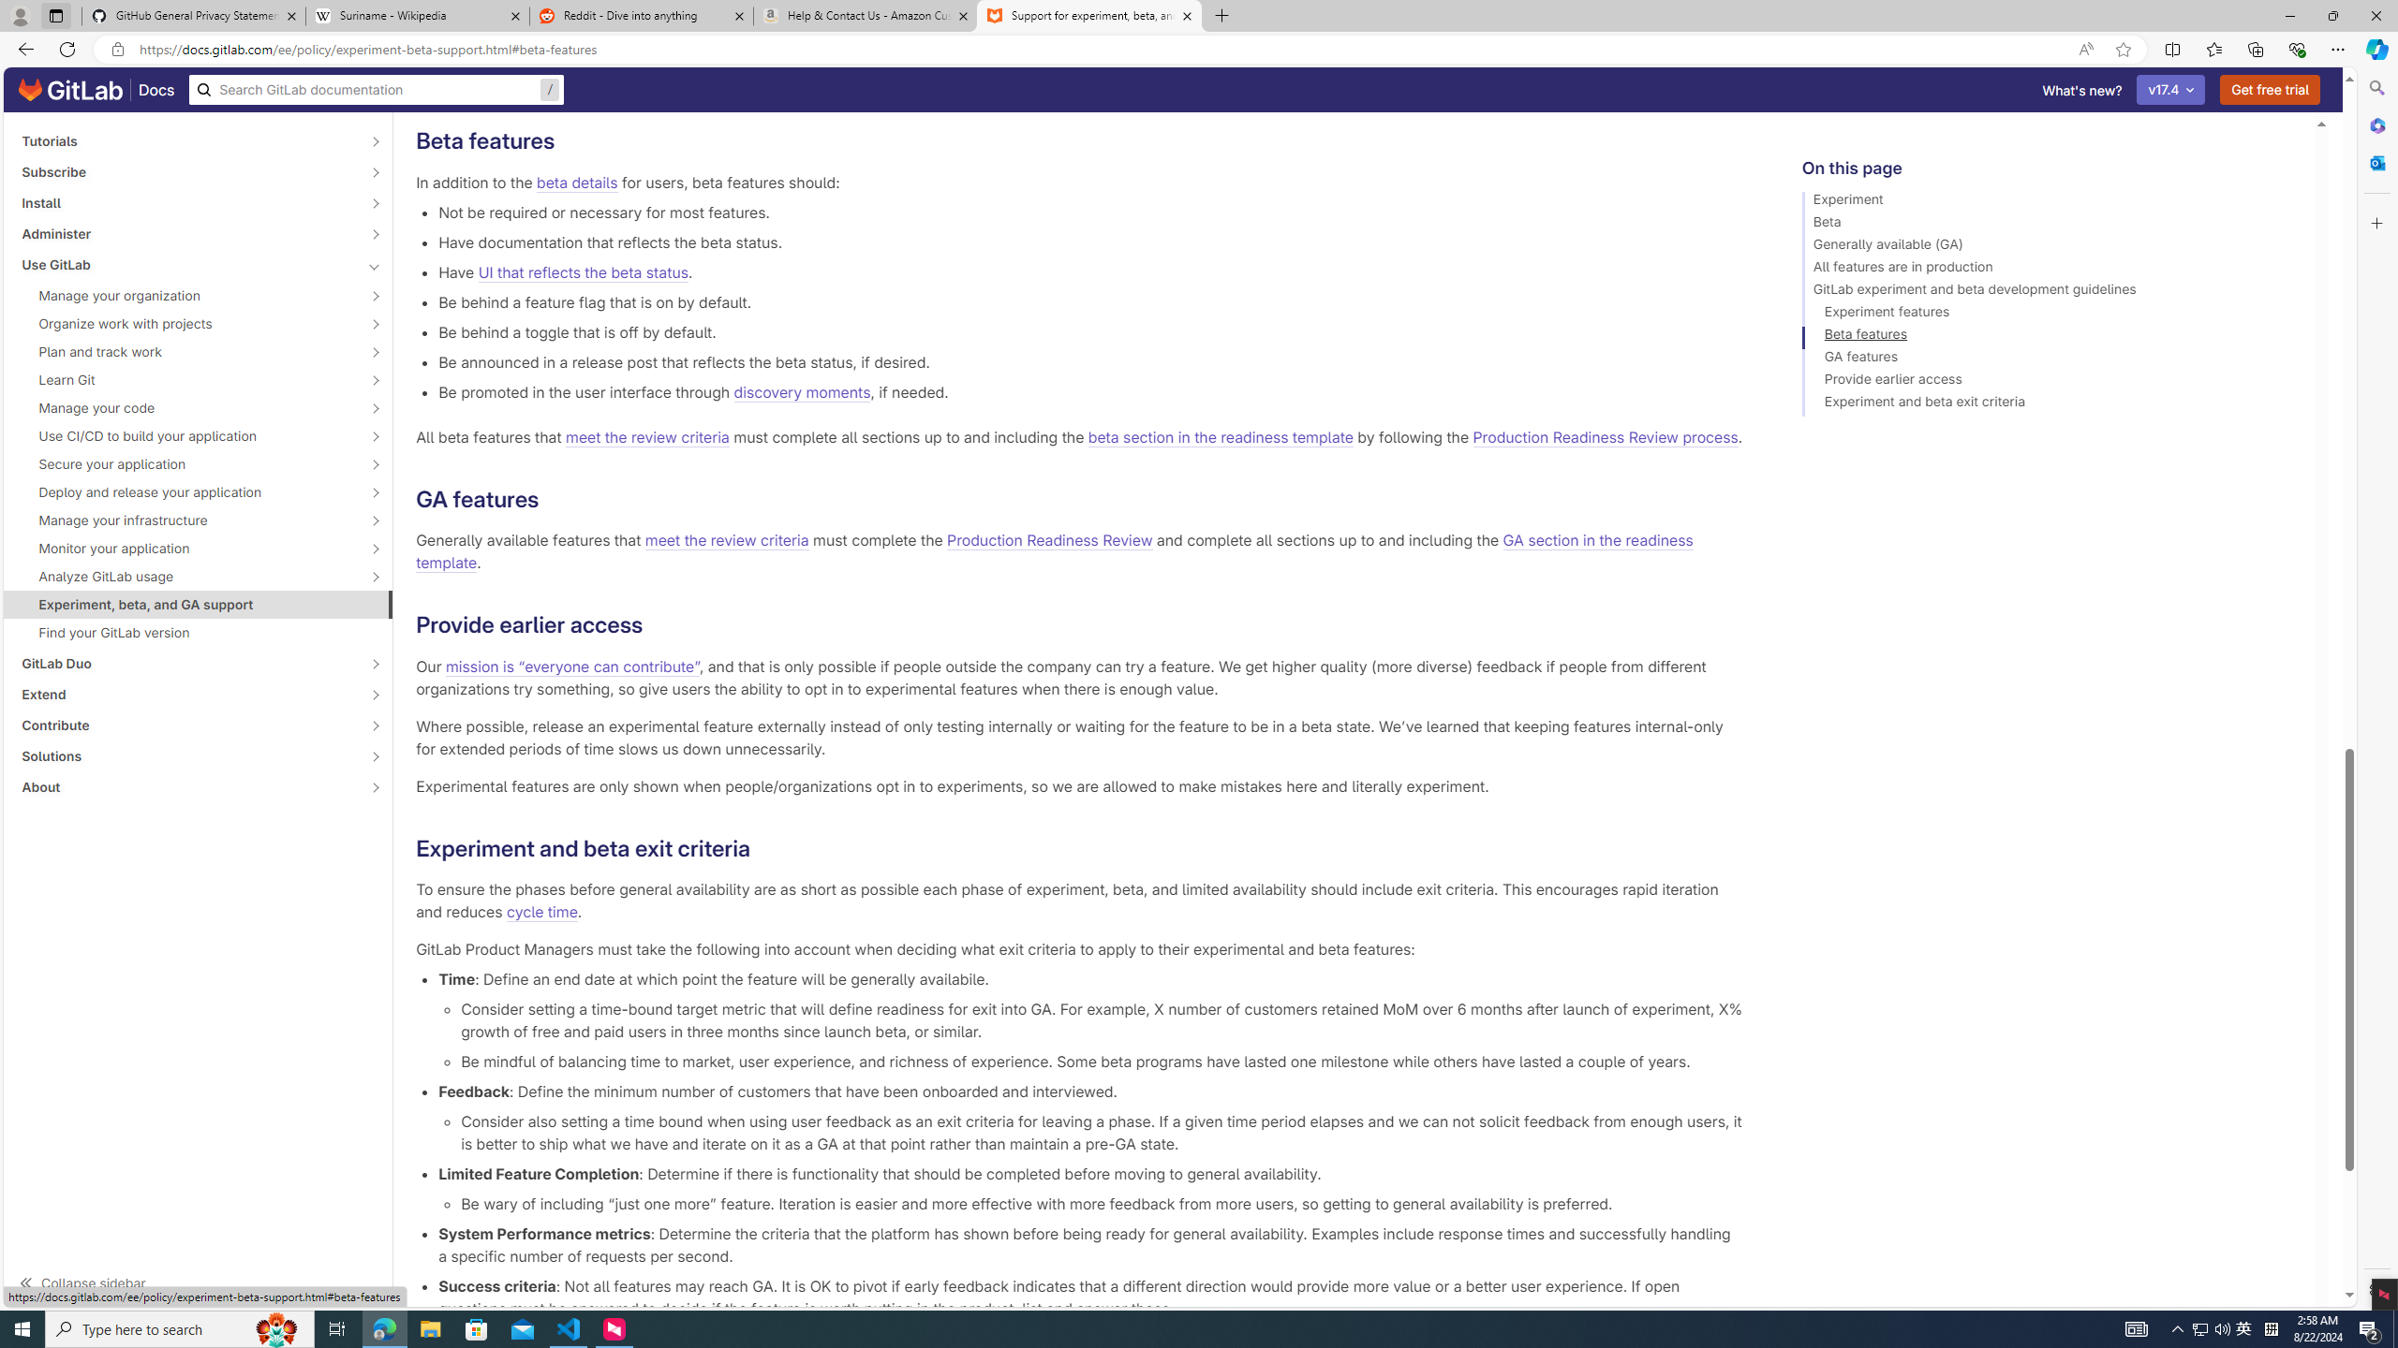 The image size is (2398, 1348). Describe the element at coordinates (960, 79) in the screenshot. I see `initiate Production Readiness Review` at that location.